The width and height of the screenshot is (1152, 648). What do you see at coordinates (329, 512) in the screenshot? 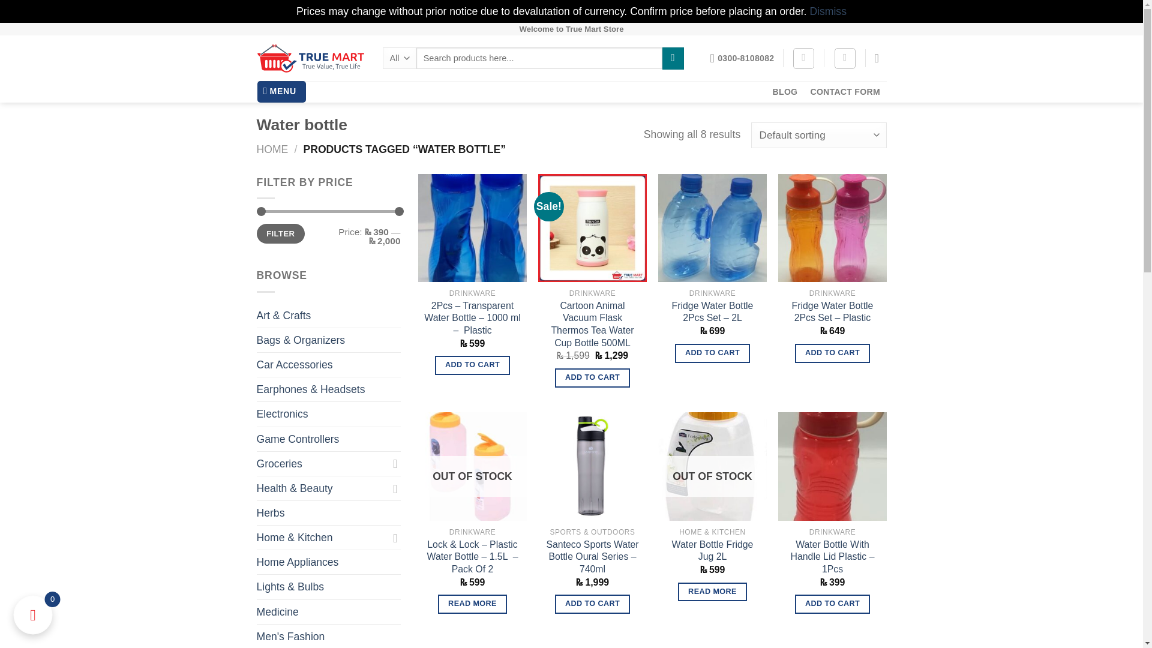
I see `Herbs` at bounding box center [329, 512].